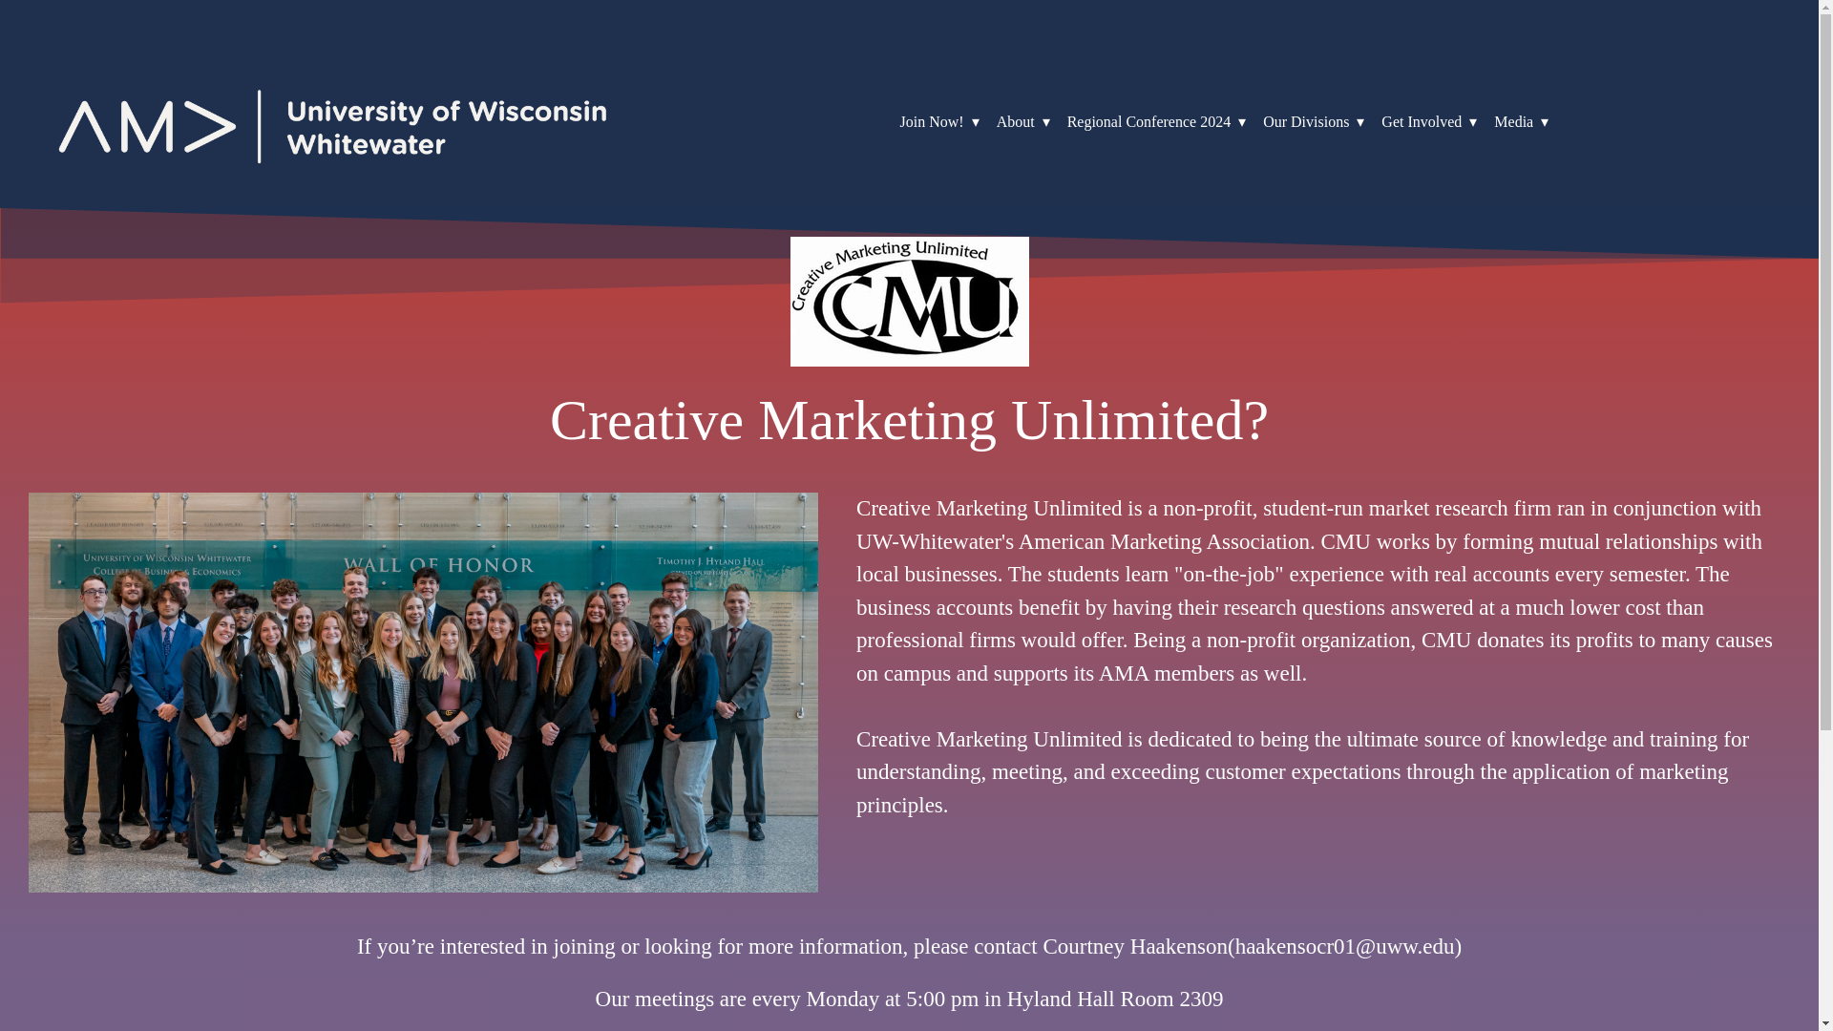  What do you see at coordinates (1023, 121) in the screenshot?
I see `About` at bounding box center [1023, 121].